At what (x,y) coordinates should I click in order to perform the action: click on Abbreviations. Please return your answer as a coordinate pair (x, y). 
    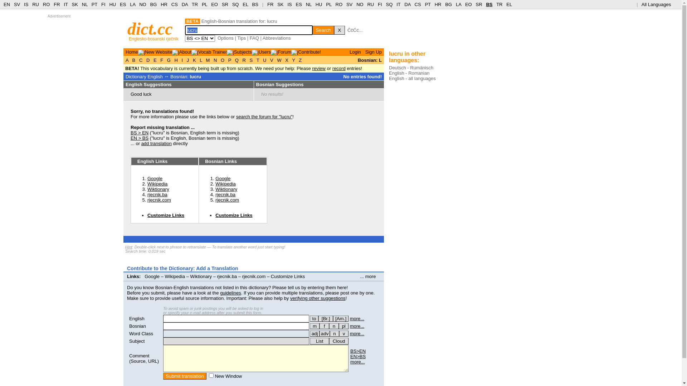
    Looking at the image, I should click on (277, 38).